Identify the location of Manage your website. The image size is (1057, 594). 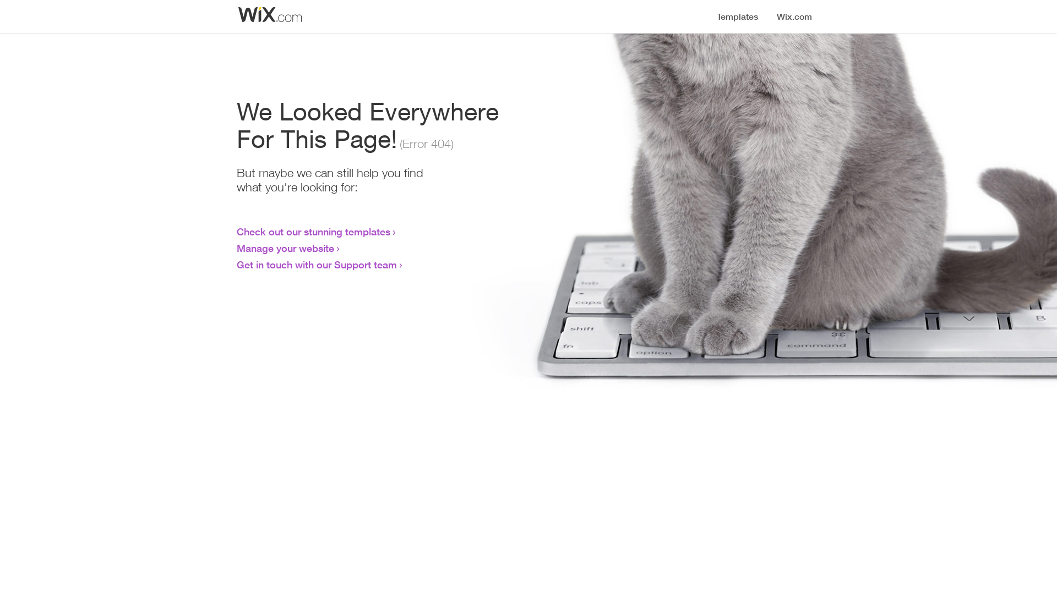
(285, 248).